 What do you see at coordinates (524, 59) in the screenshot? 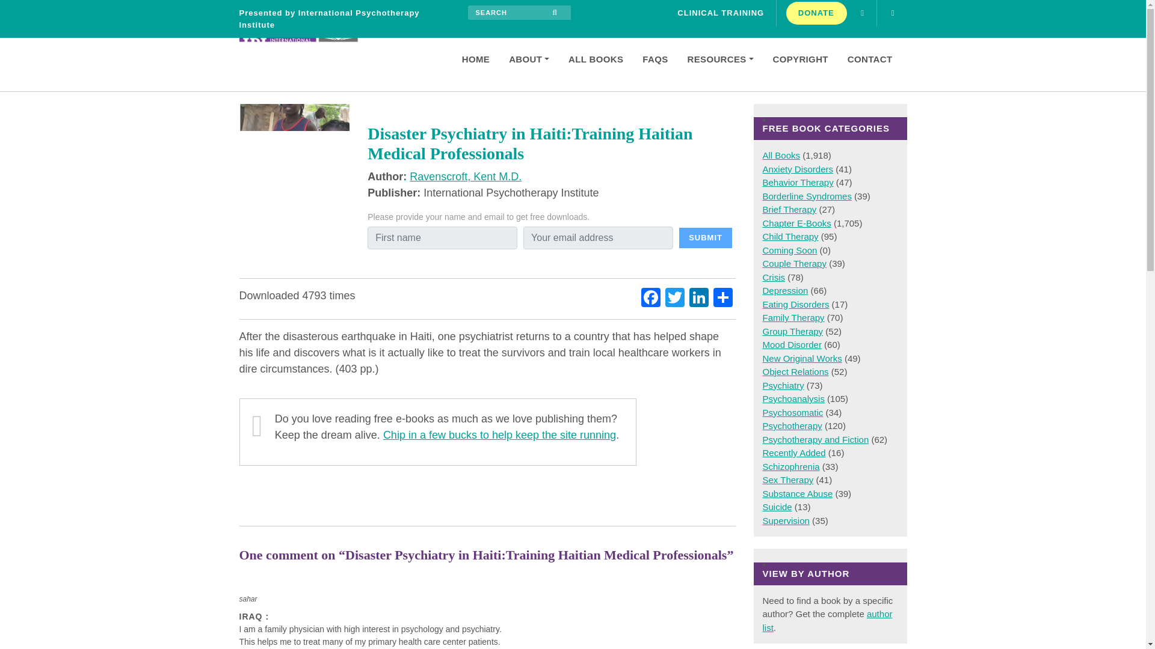
I see `ABOUT` at bounding box center [524, 59].